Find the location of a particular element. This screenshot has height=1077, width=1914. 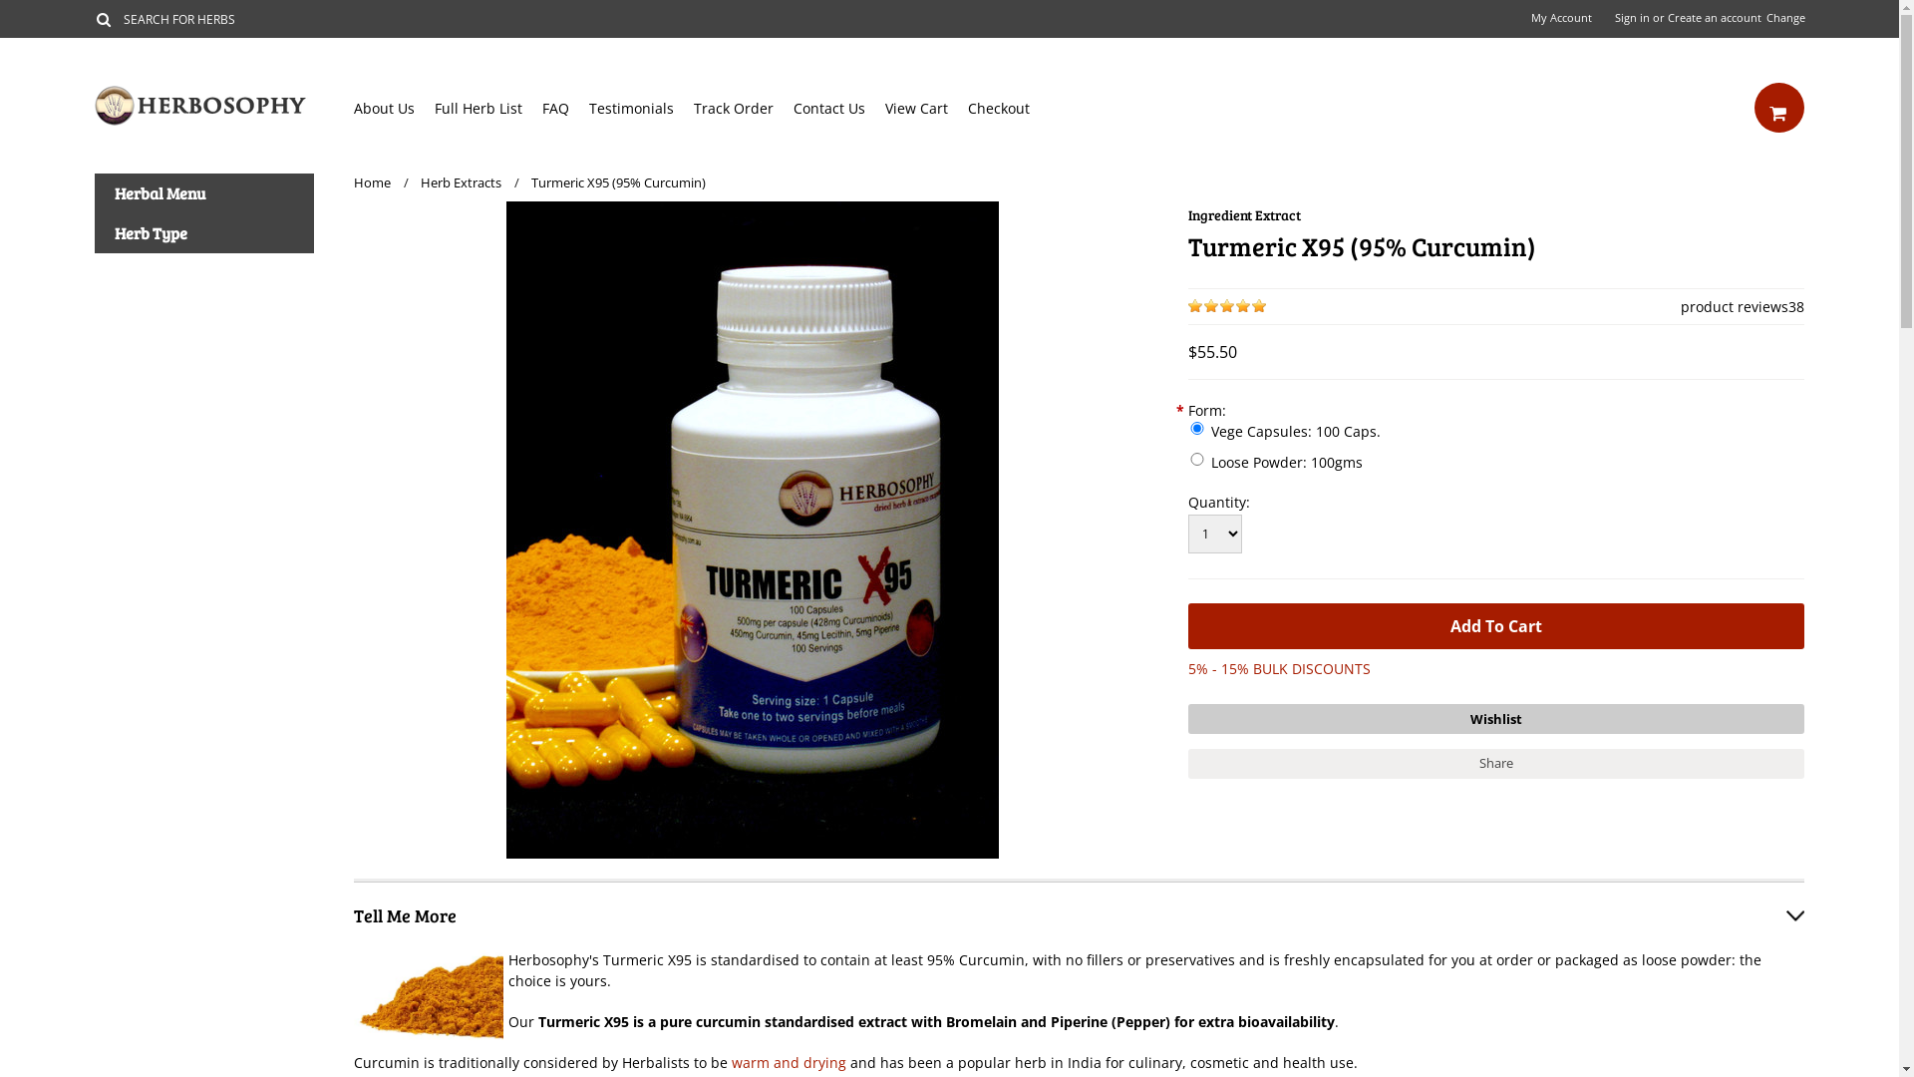

View Cart is located at coordinates (1779, 108).